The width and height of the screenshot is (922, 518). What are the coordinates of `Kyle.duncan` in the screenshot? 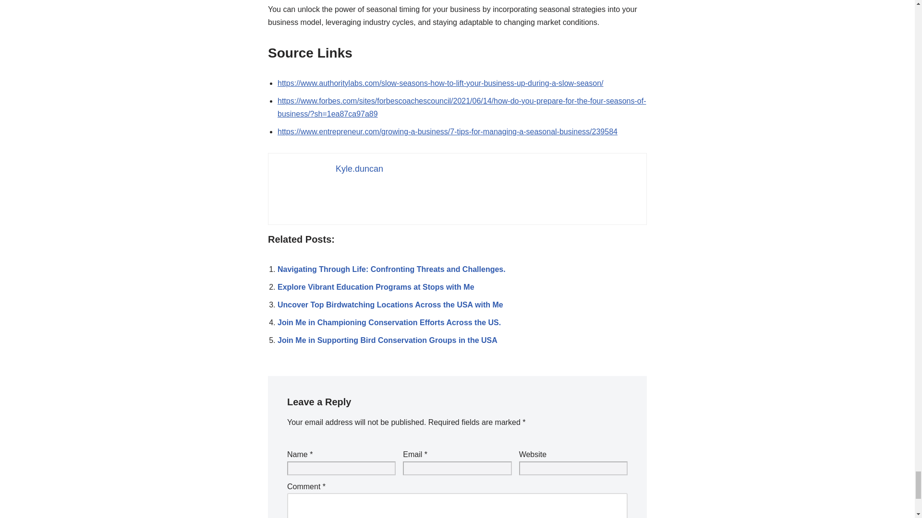 It's located at (359, 169).